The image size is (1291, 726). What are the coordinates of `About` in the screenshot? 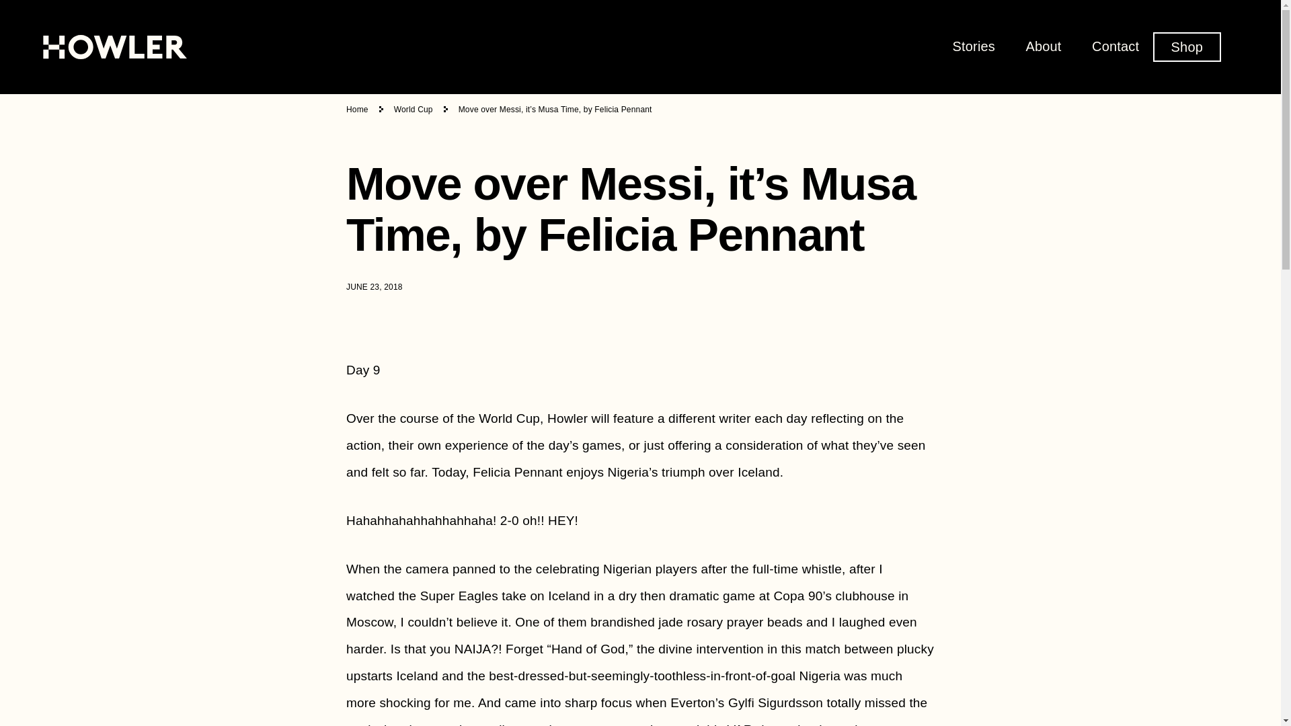 It's located at (1043, 46).